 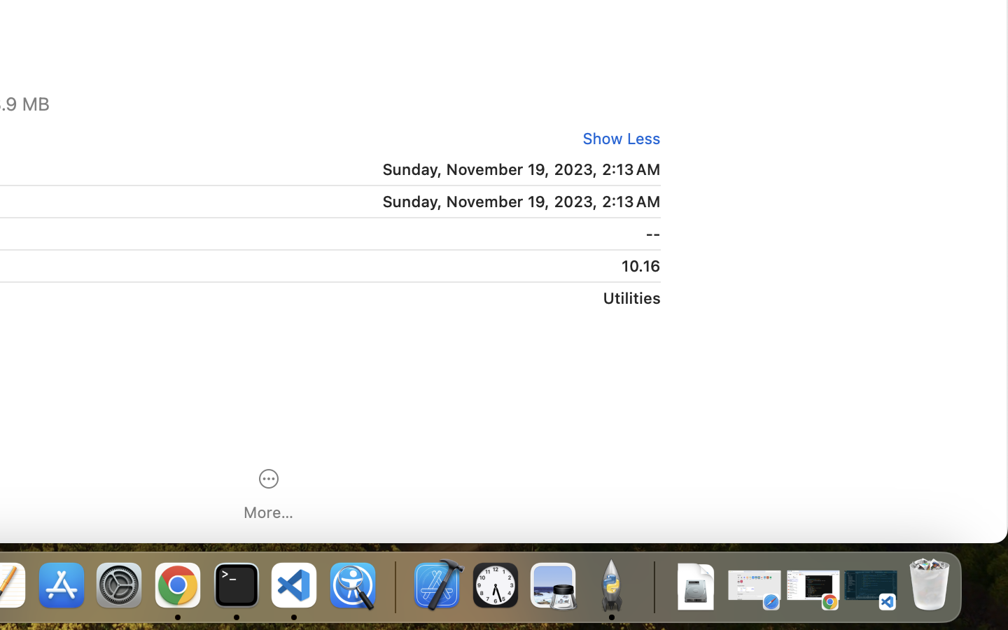 I want to click on 0.4285714328289032, so click(x=393, y=587).